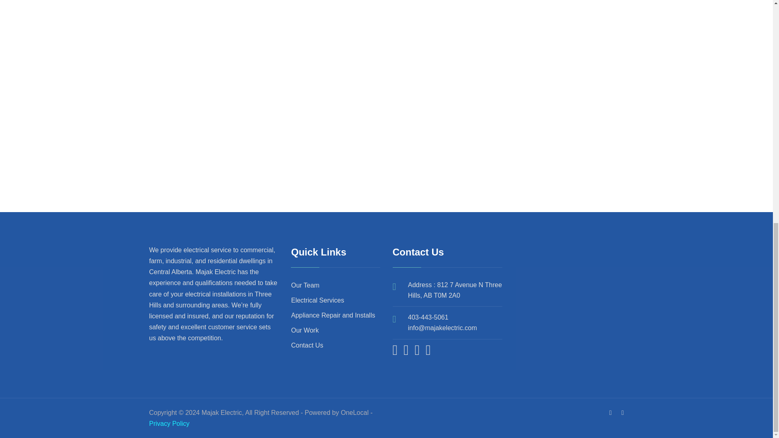  Describe the element at coordinates (307, 345) in the screenshot. I see `Contact Us` at that location.